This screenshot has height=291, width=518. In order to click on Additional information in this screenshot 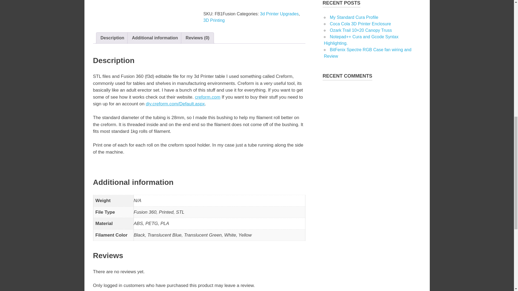, I will do `click(155, 38)`.